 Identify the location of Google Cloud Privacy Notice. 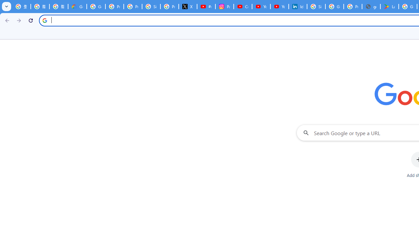
(77, 7).